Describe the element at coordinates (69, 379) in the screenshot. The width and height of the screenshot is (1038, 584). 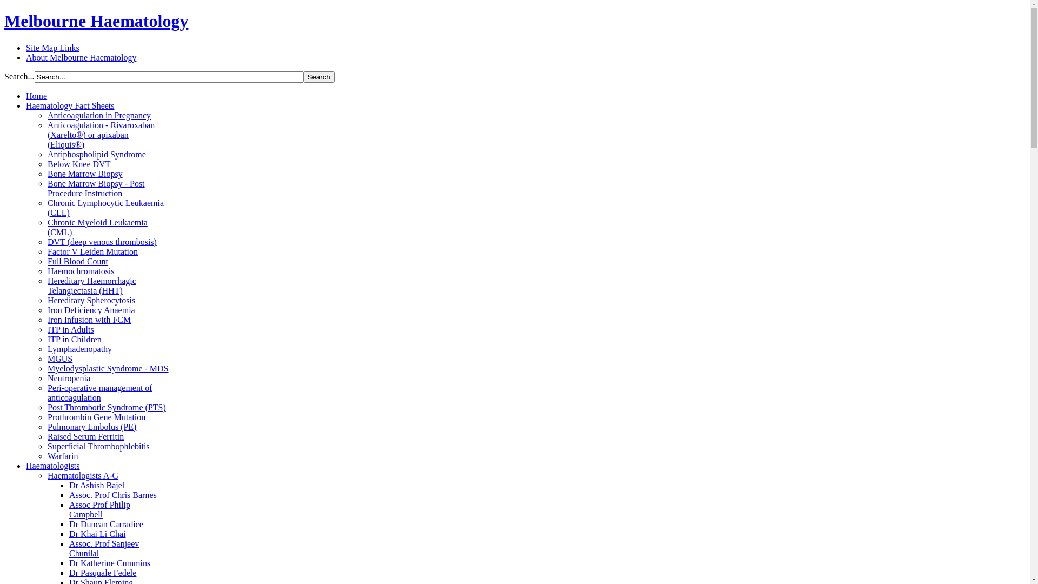
I see `Neutropenia` at that location.